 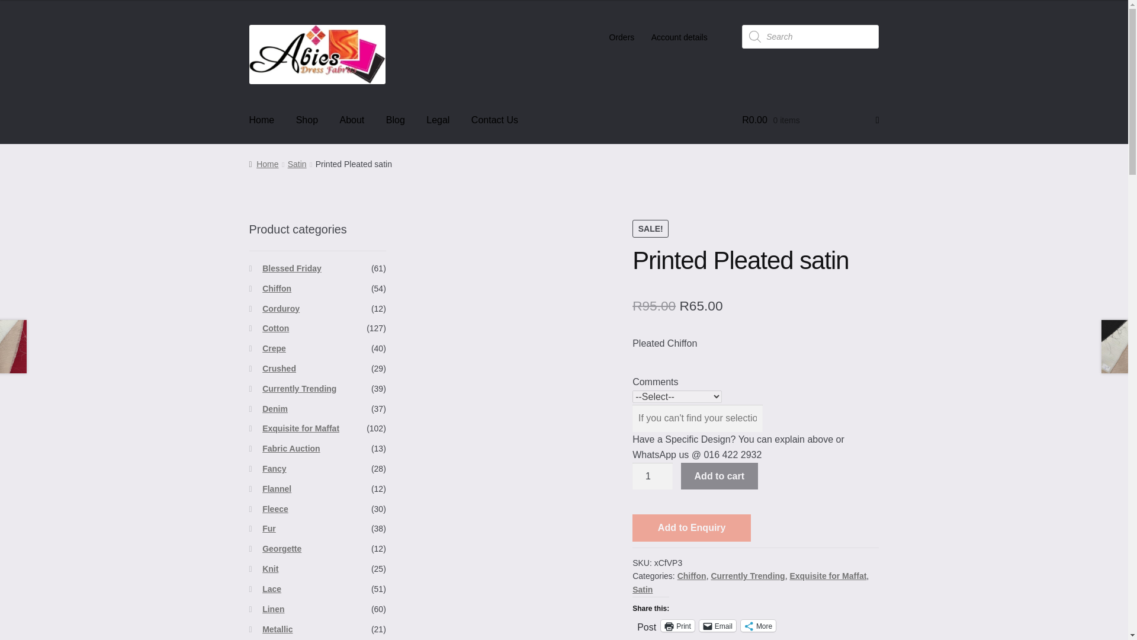 I want to click on About, so click(x=352, y=120).